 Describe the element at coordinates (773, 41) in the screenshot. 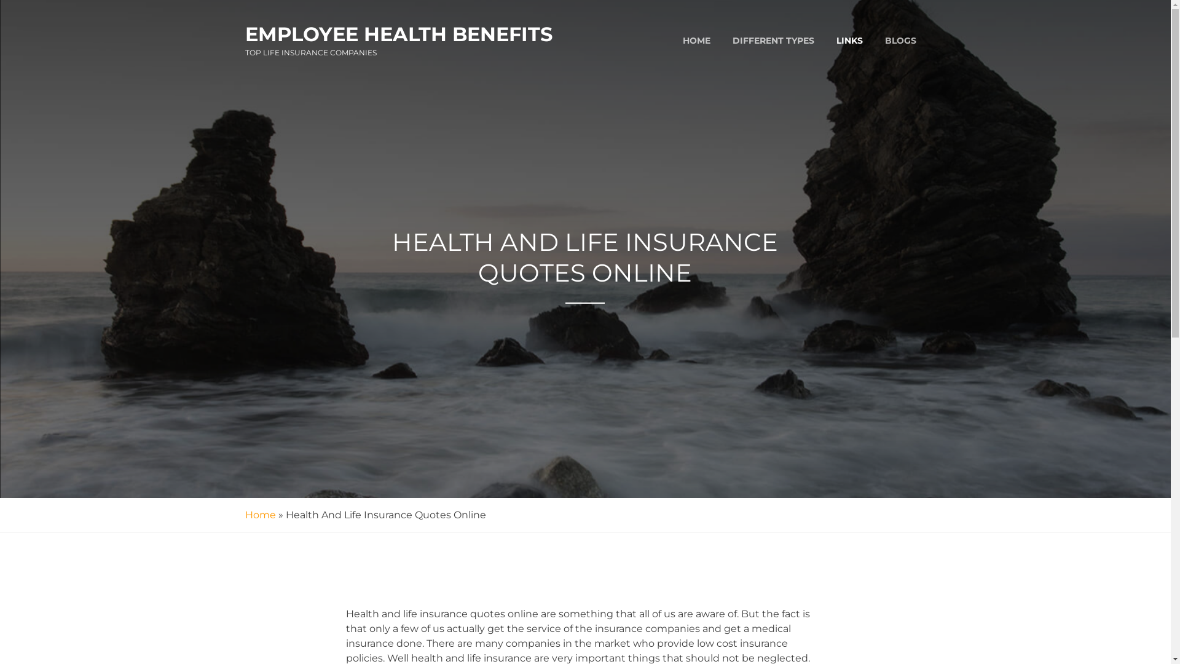

I see `DIFFERENT TYPES` at that location.